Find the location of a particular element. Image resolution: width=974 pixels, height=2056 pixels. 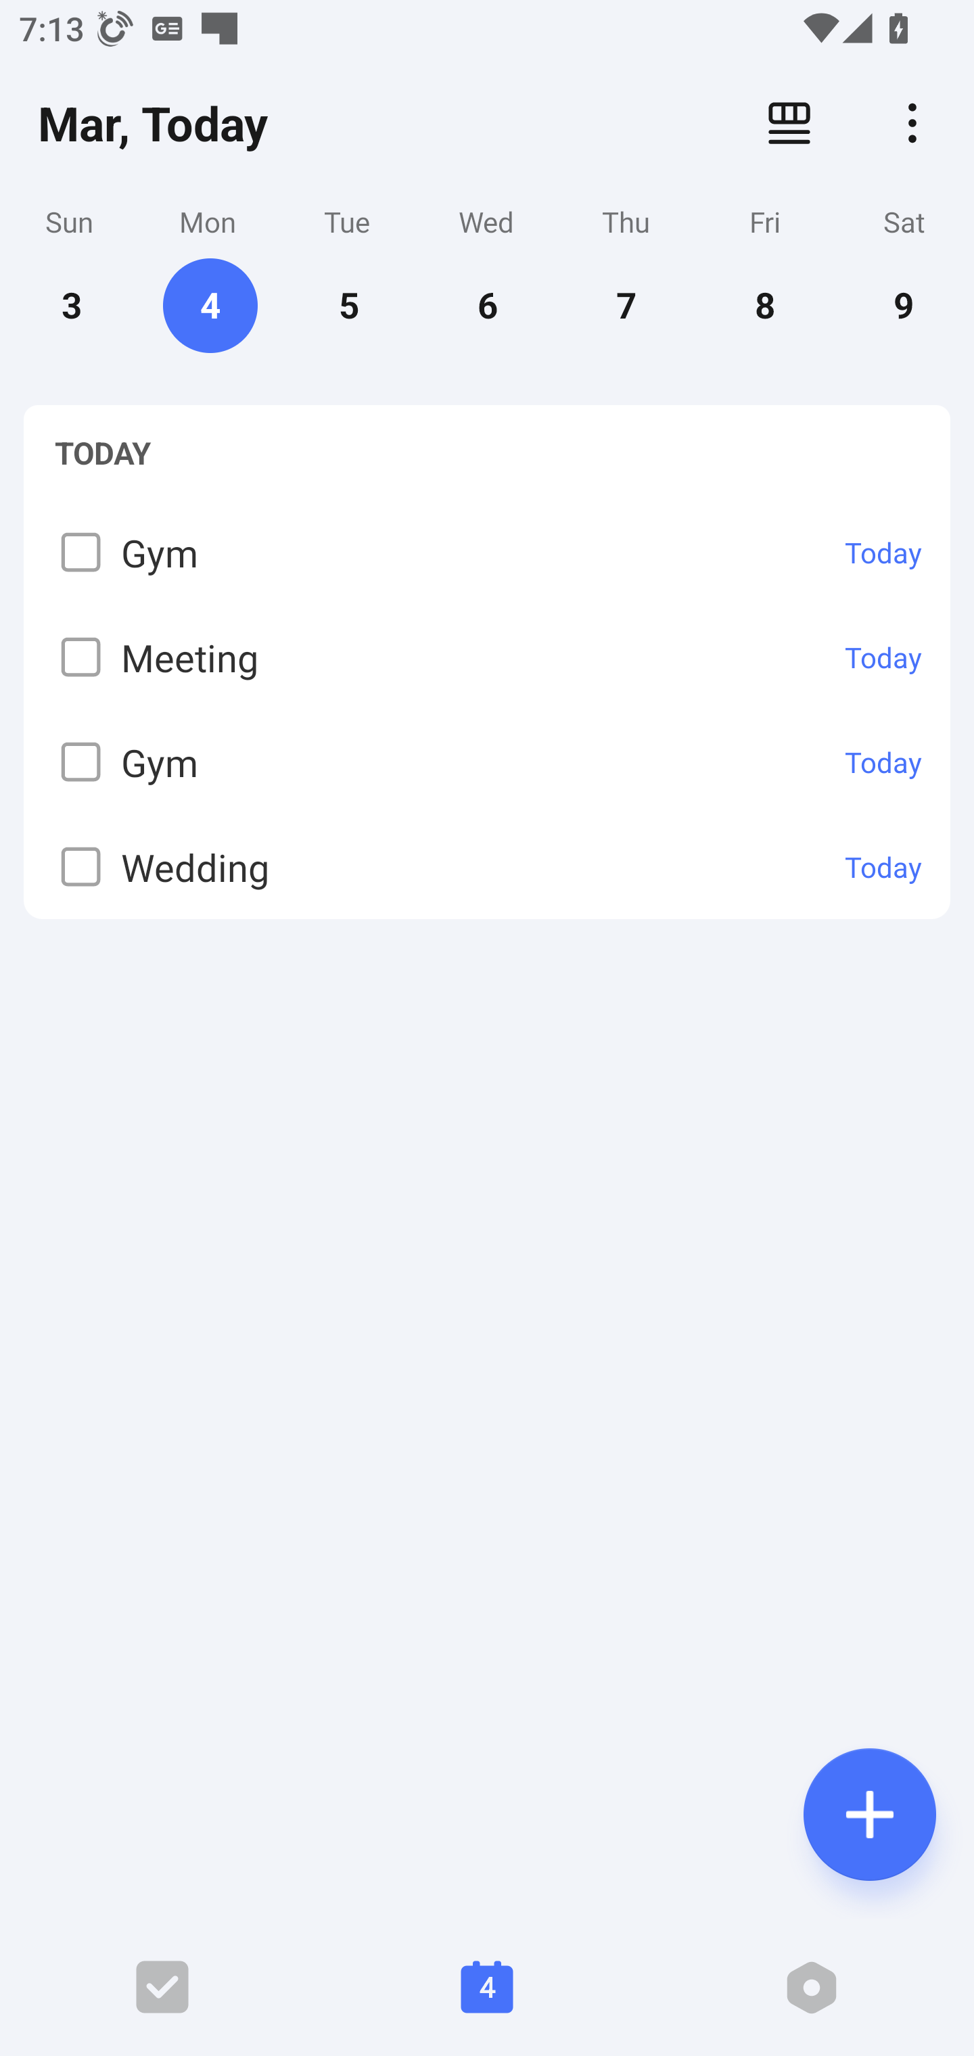

Gym Today is located at coordinates (487, 552).